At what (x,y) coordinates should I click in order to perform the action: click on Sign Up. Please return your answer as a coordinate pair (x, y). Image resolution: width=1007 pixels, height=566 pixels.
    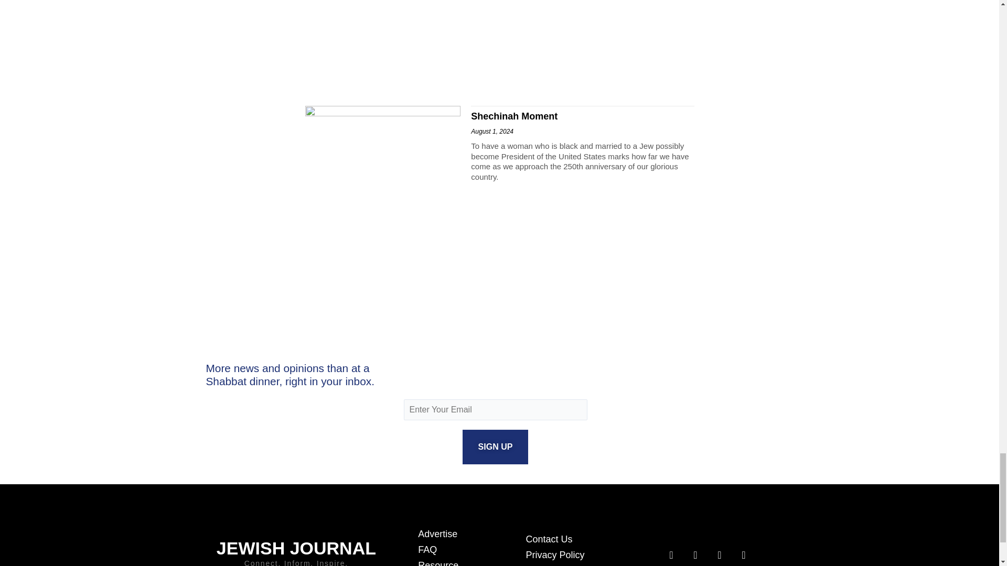
    Looking at the image, I should click on (495, 447).